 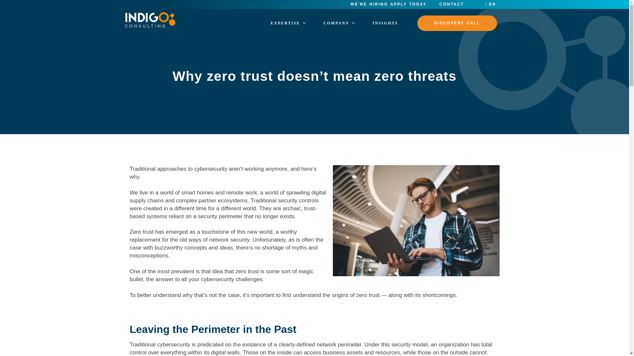 I want to click on CONTACT, so click(x=452, y=4).